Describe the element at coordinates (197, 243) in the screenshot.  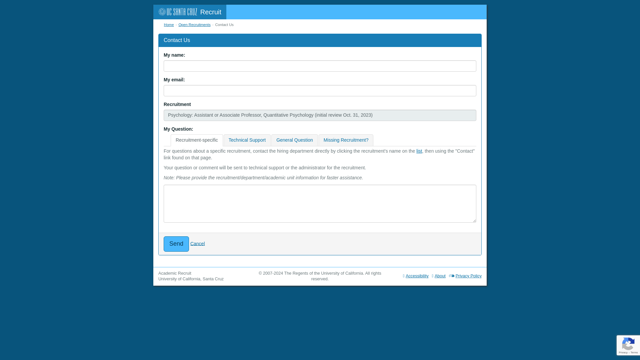
I see `Cancel` at that location.